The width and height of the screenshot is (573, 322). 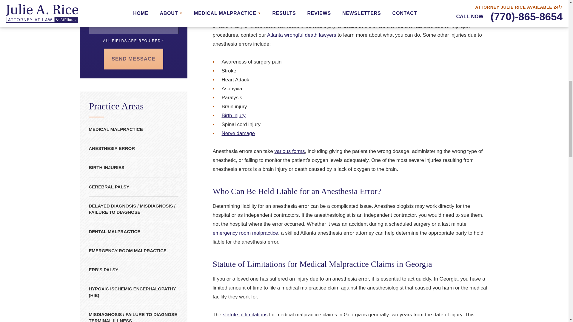 What do you see at coordinates (133, 168) in the screenshot?
I see `BIRTH INJURIES` at bounding box center [133, 168].